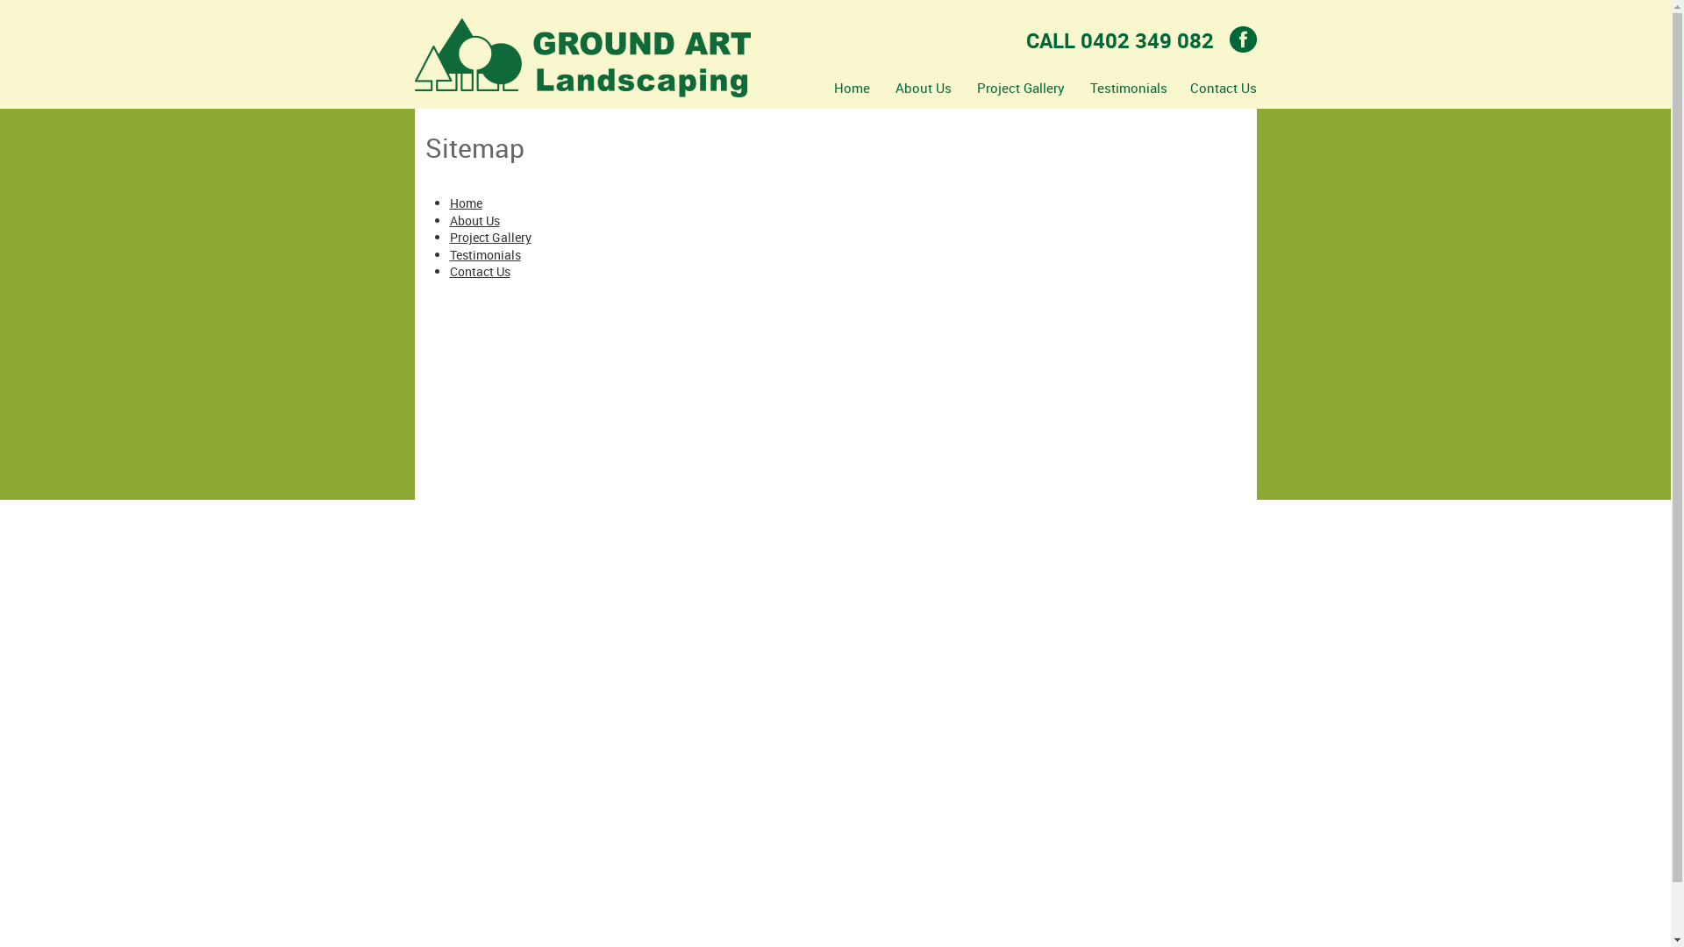  What do you see at coordinates (924, 88) in the screenshot?
I see `About Us` at bounding box center [924, 88].